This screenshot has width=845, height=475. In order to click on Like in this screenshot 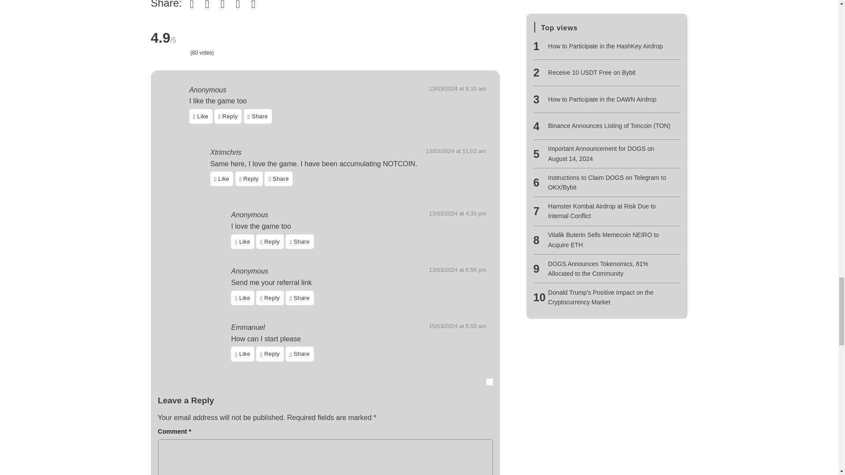, I will do `click(201, 116)`.